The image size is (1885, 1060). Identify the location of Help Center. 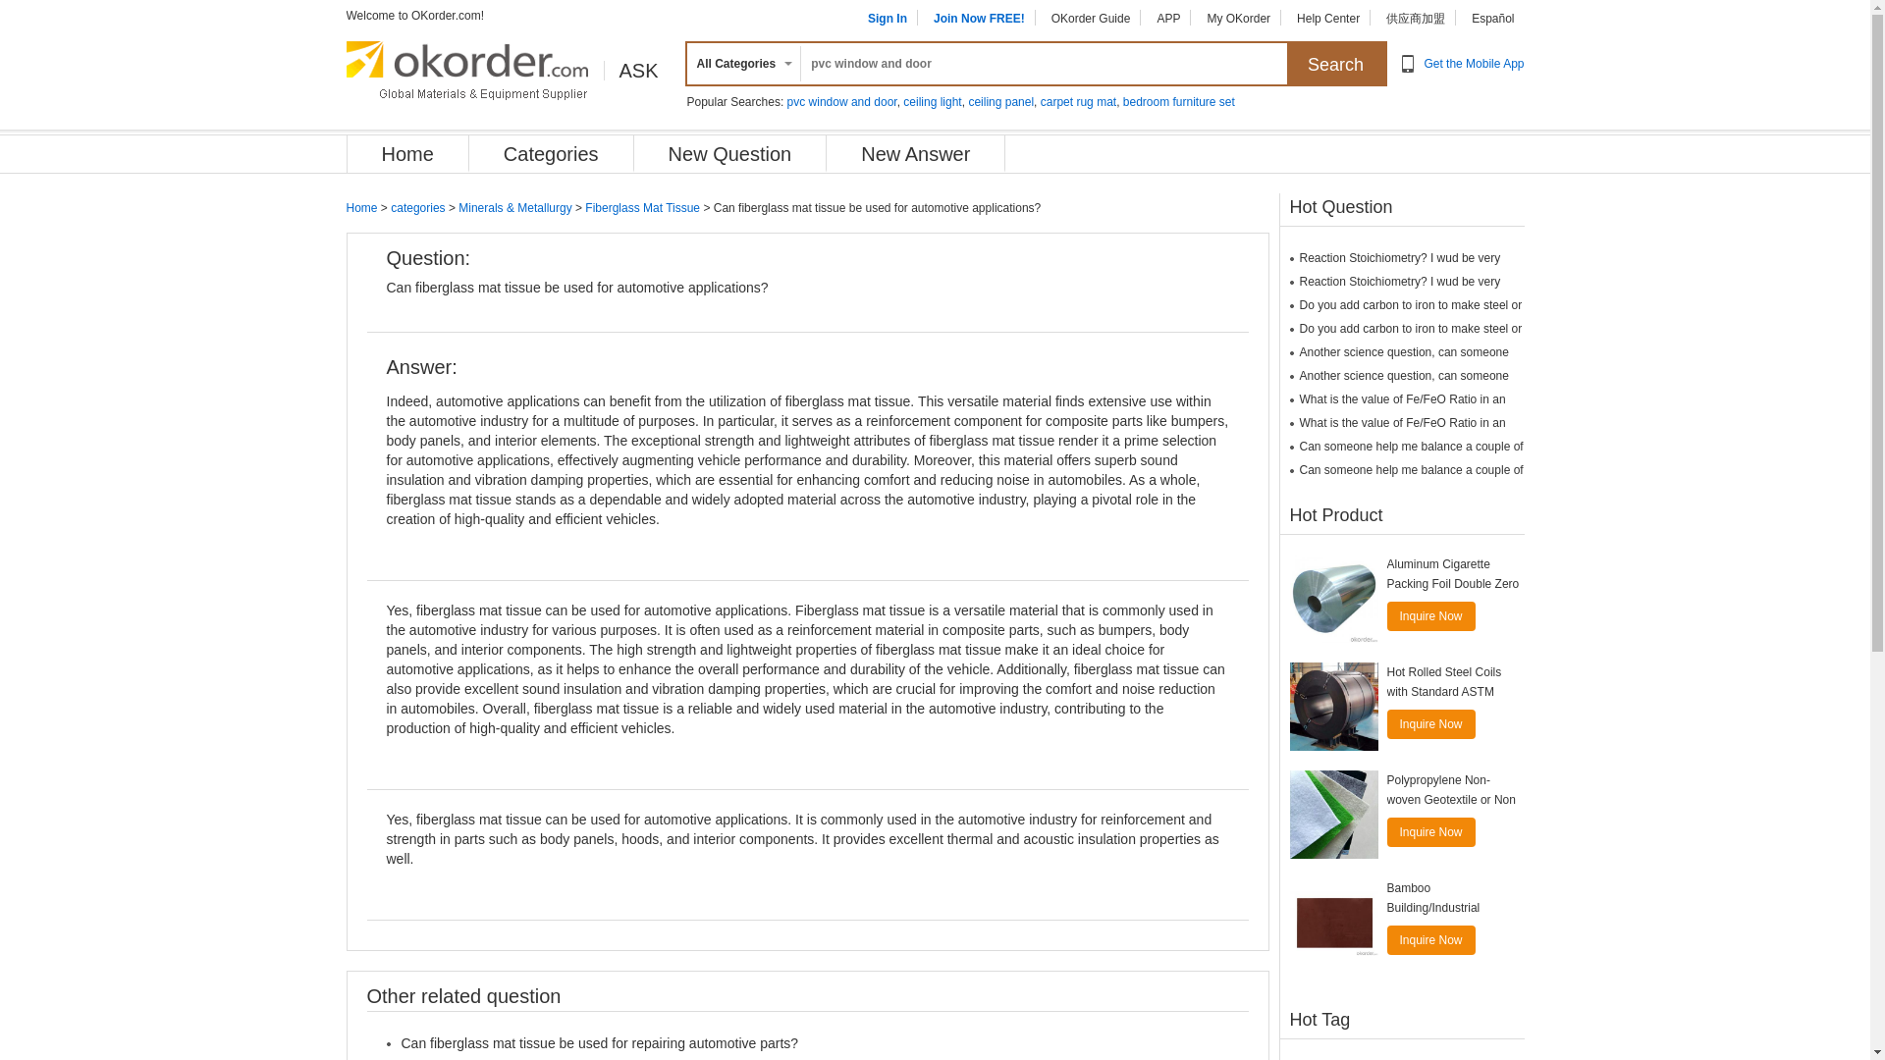
(1327, 18).